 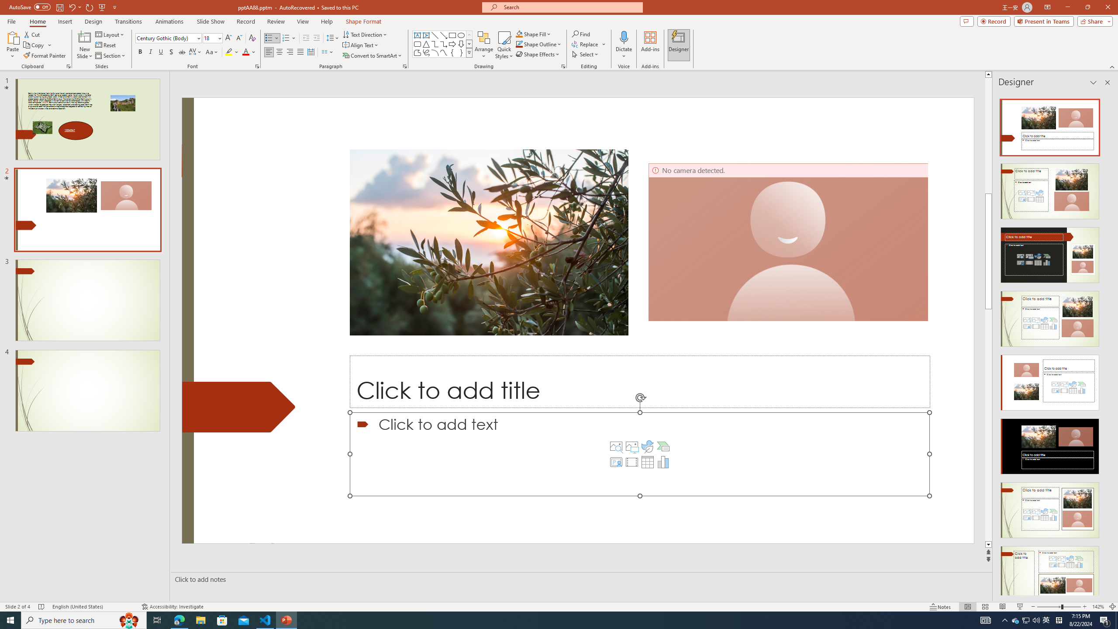 What do you see at coordinates (663, 462) in the screenshot?
I see `Insert Chart` at bounding box center [663, 462].